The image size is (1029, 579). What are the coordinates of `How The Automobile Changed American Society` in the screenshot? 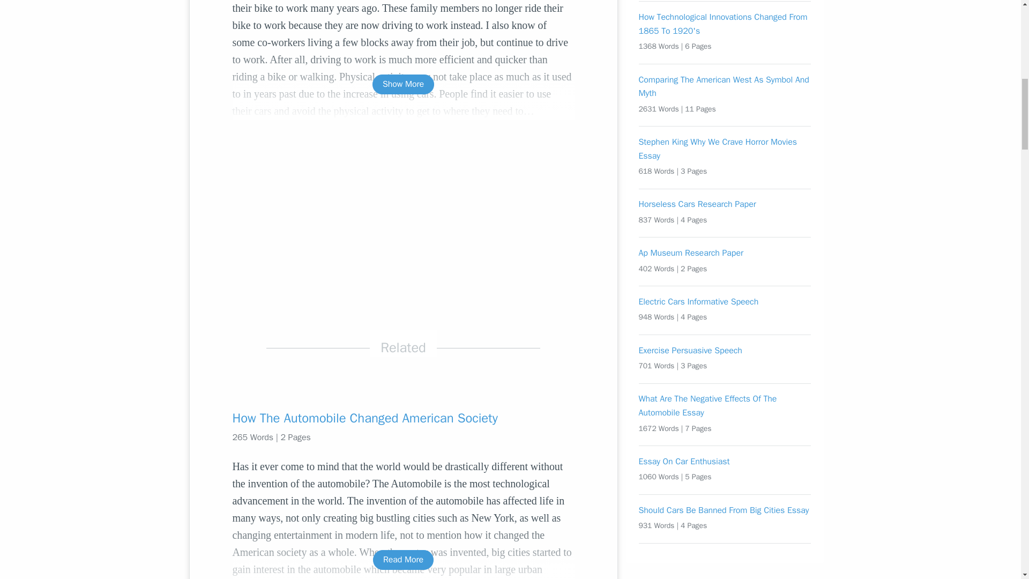 It's located at (403, 418).